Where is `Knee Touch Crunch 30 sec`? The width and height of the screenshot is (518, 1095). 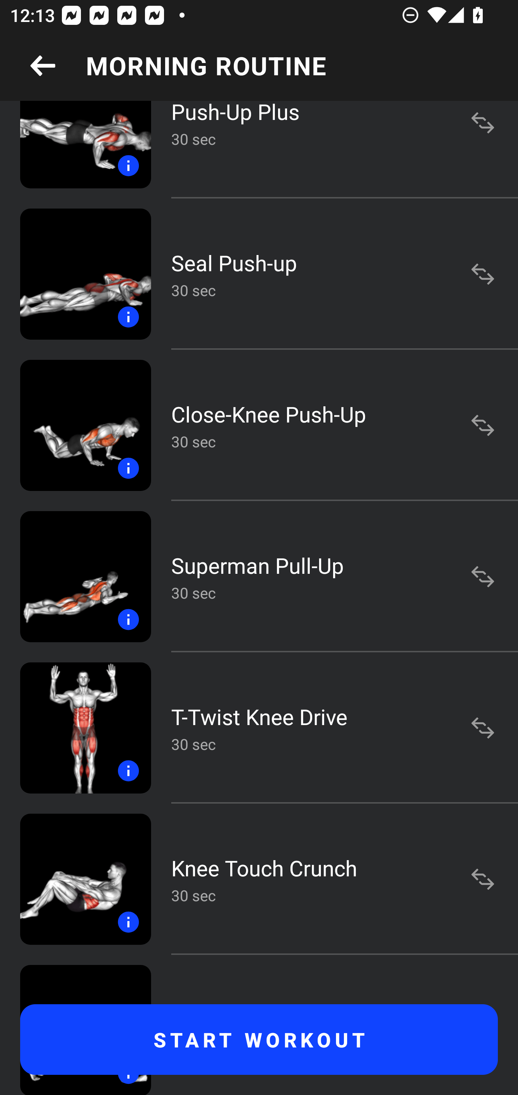
Knee Touch Crunch 30 sec is located at coordinates (259, 879).